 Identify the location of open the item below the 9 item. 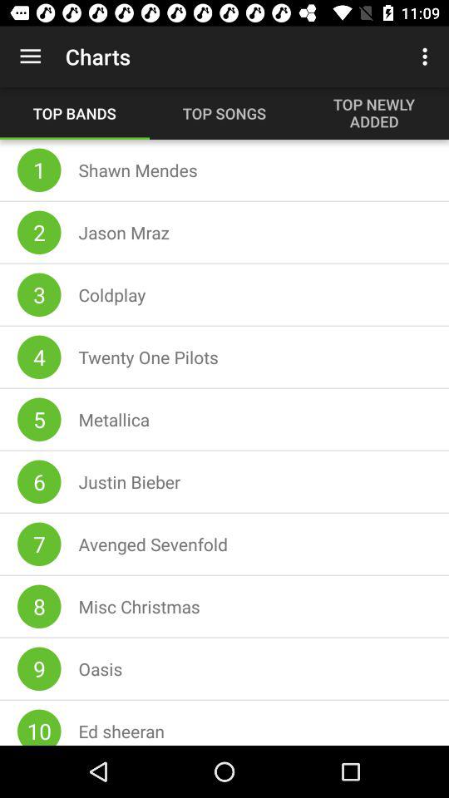
(39, 727).